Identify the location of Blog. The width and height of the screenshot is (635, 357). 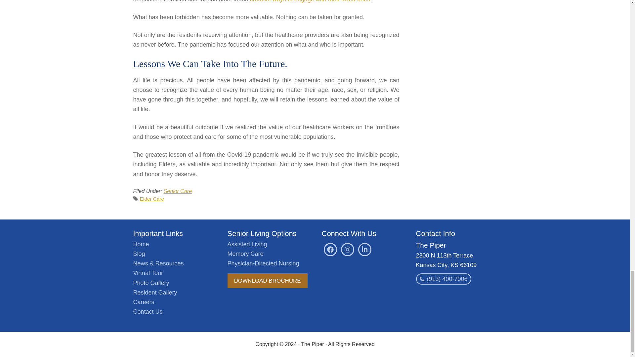
(139, 254).